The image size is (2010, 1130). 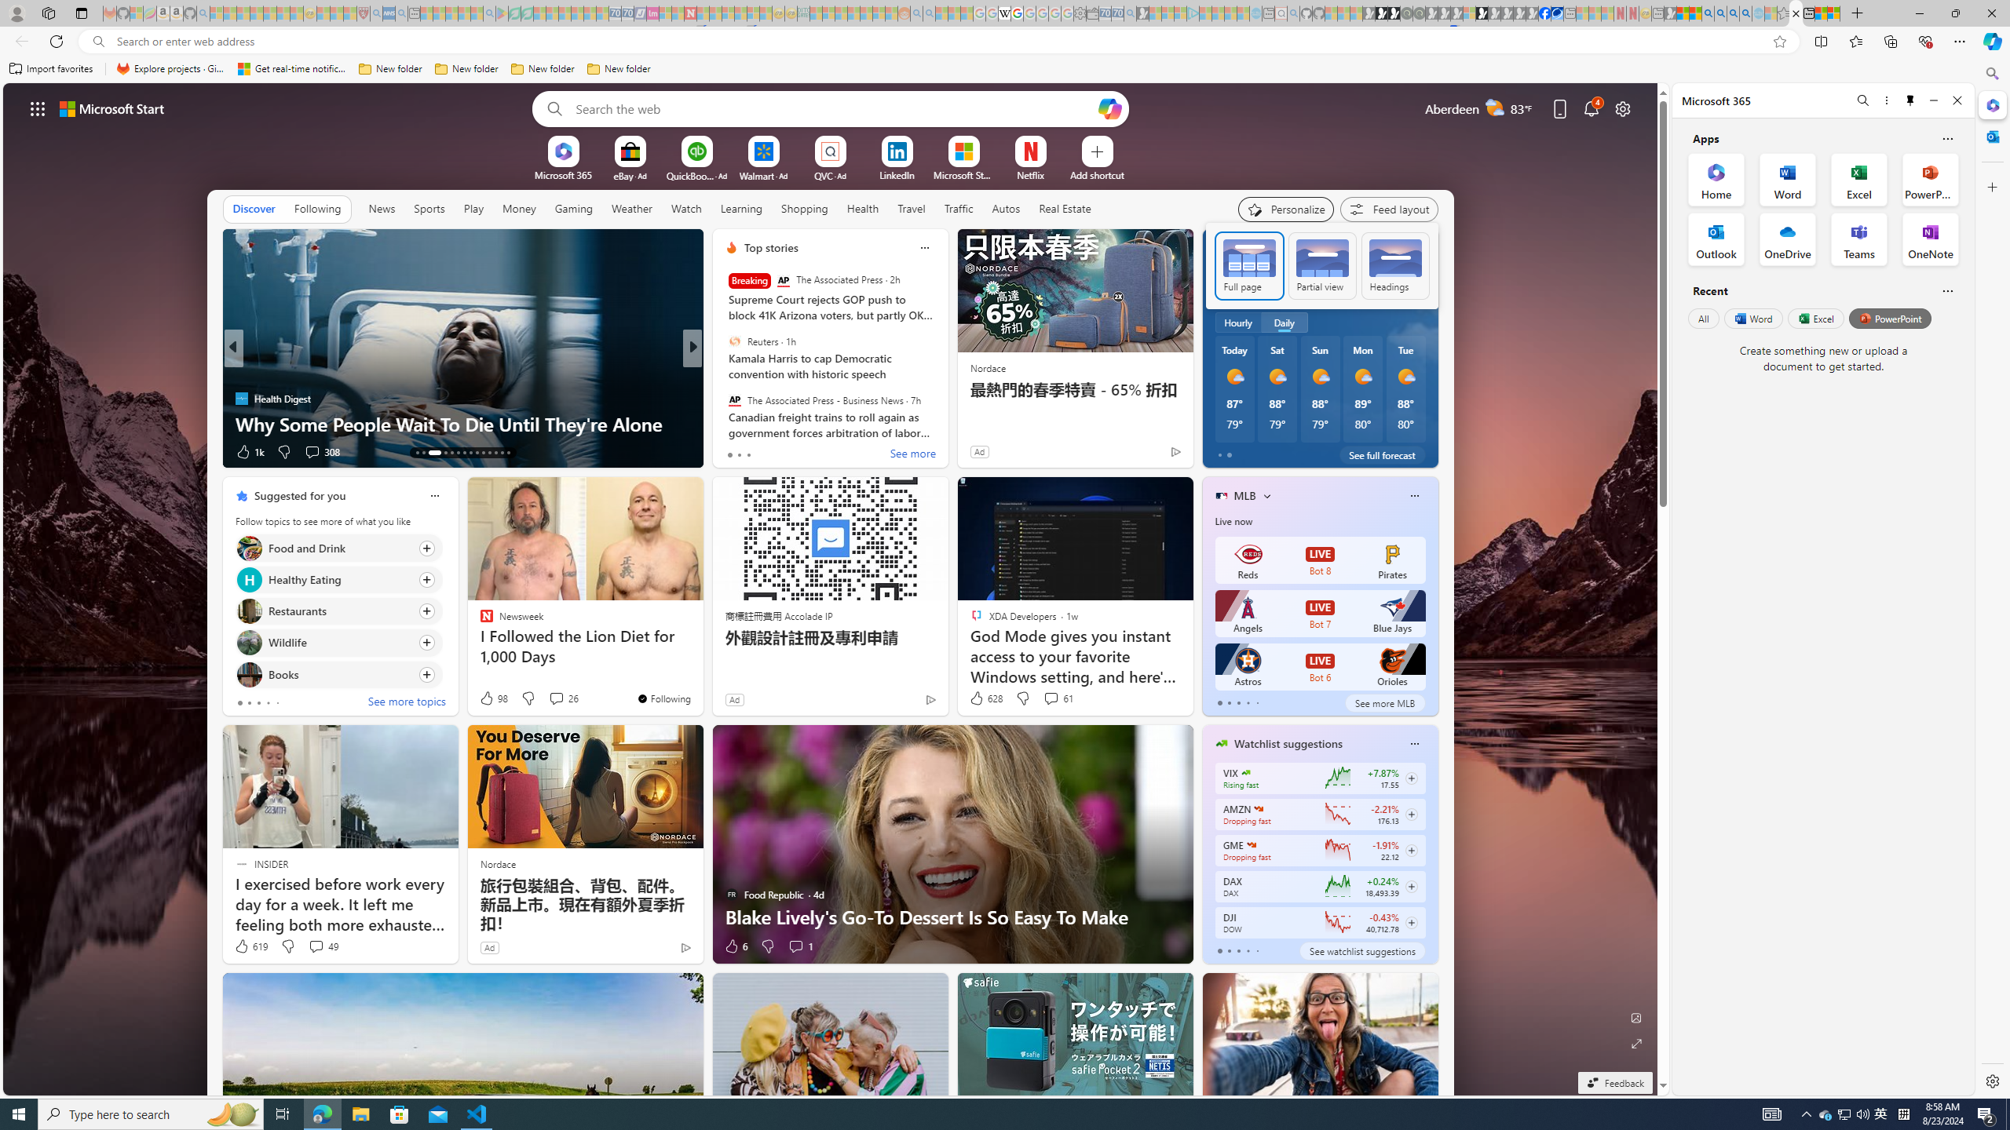 What do you see at coordinates (1219, 951) in the screenshot?
I see `tab-0` at bounding box center [1219, 951].